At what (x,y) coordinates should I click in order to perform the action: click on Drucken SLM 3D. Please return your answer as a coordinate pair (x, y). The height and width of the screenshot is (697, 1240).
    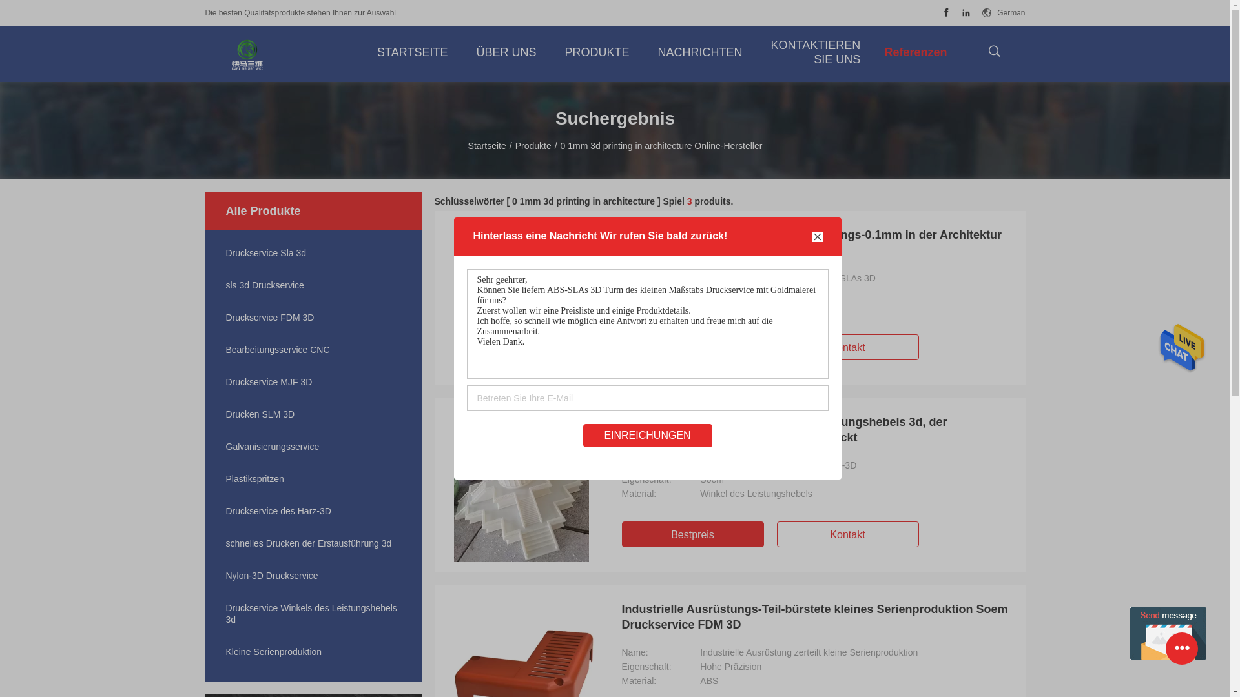
    Looking at the image, I should click on (314, 414).